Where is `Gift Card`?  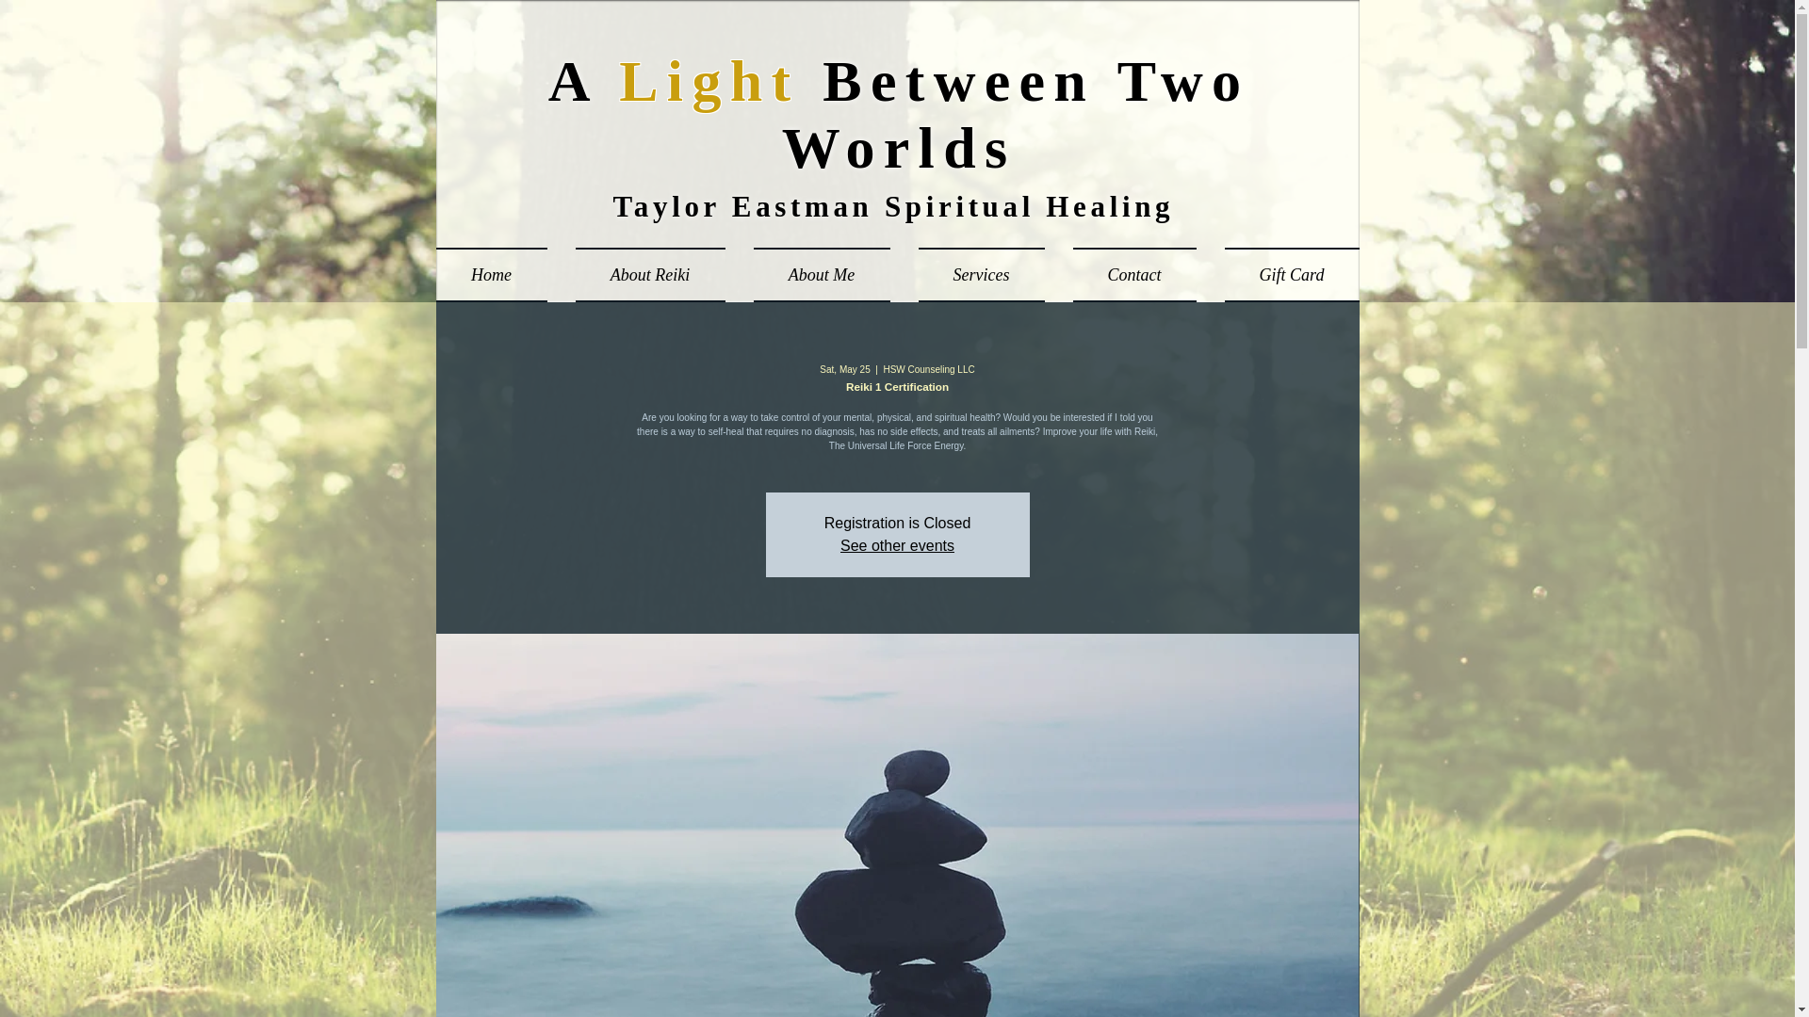
Gift Card is located at coordinates (1283, 275).